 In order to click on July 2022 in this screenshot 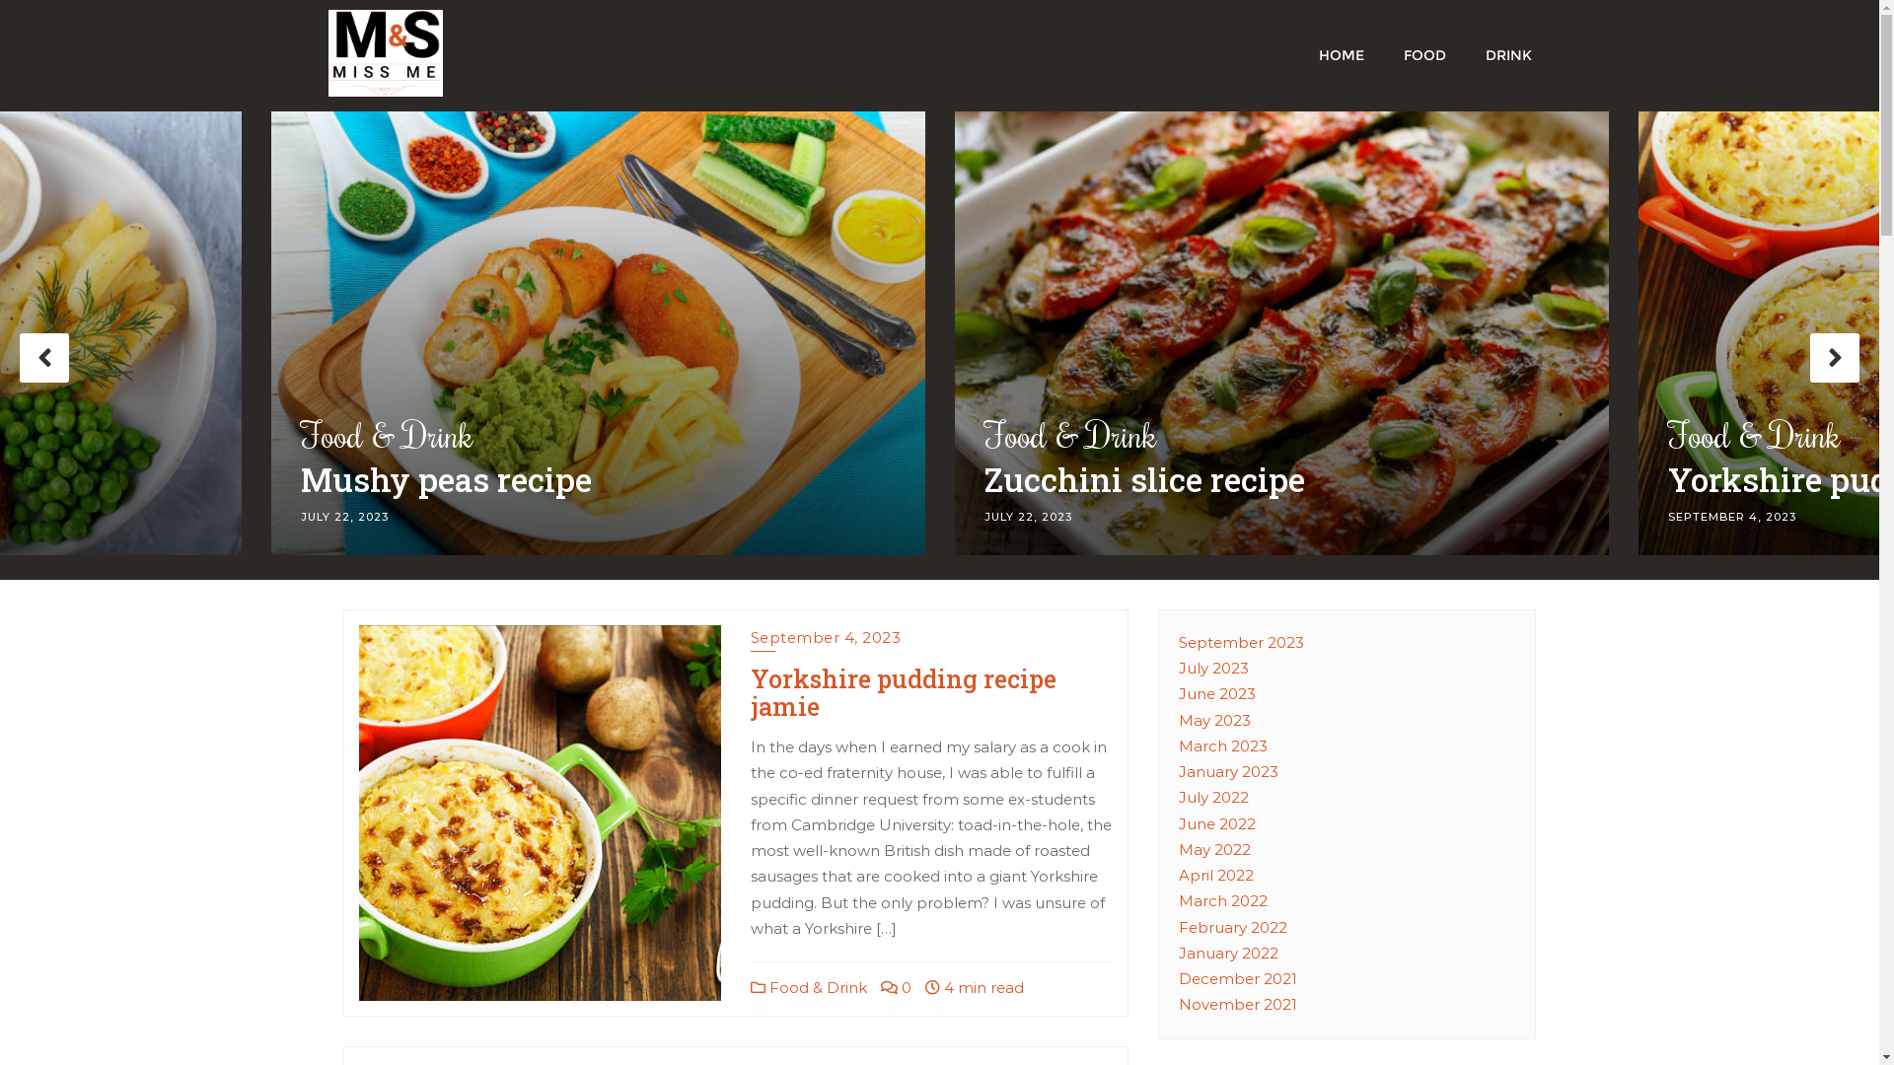, I will do `click(1213, 797)`.